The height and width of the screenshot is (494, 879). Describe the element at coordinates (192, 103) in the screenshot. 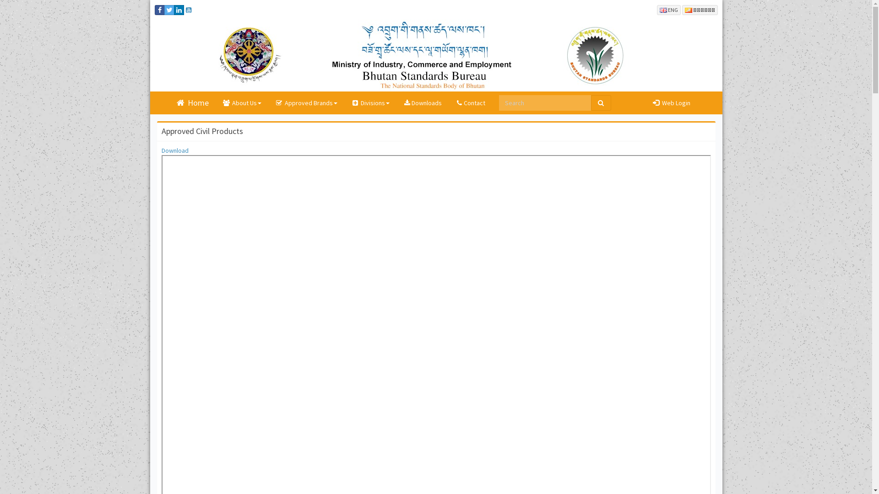

I see `Home` at that location.